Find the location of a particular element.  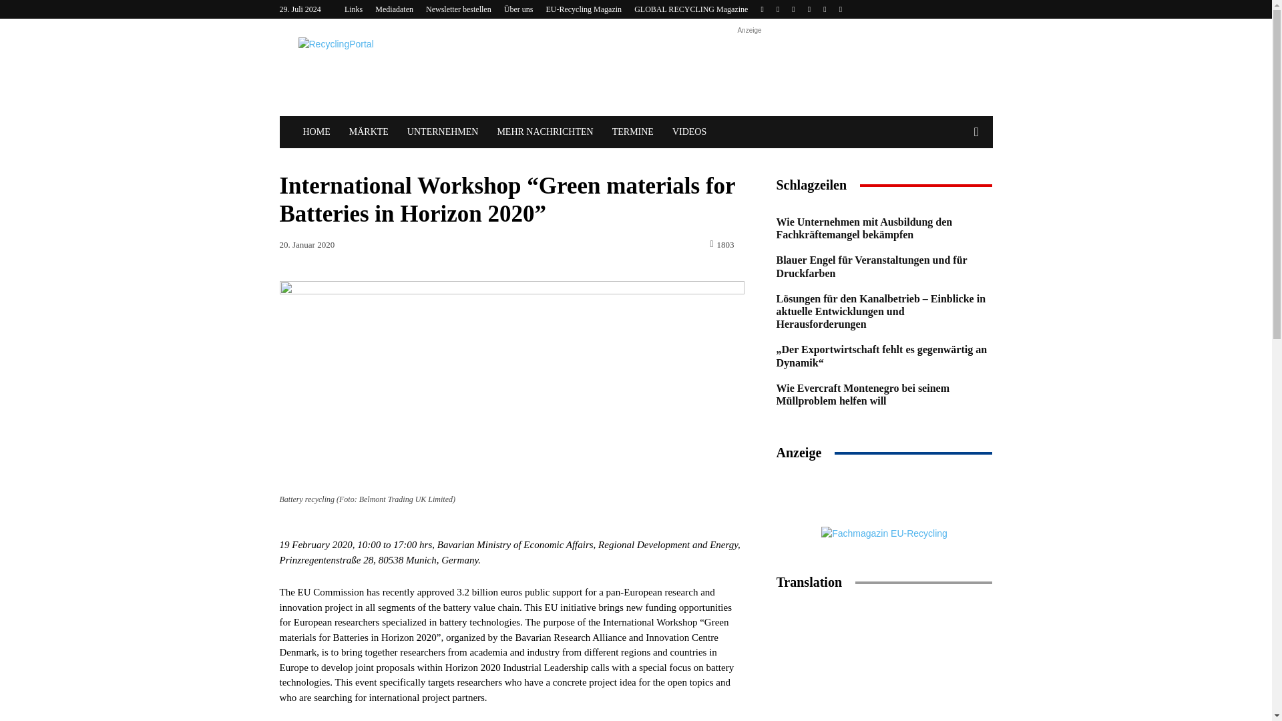

GLOBAL RECYCLING Magazine is located at coordinates (690, 9).